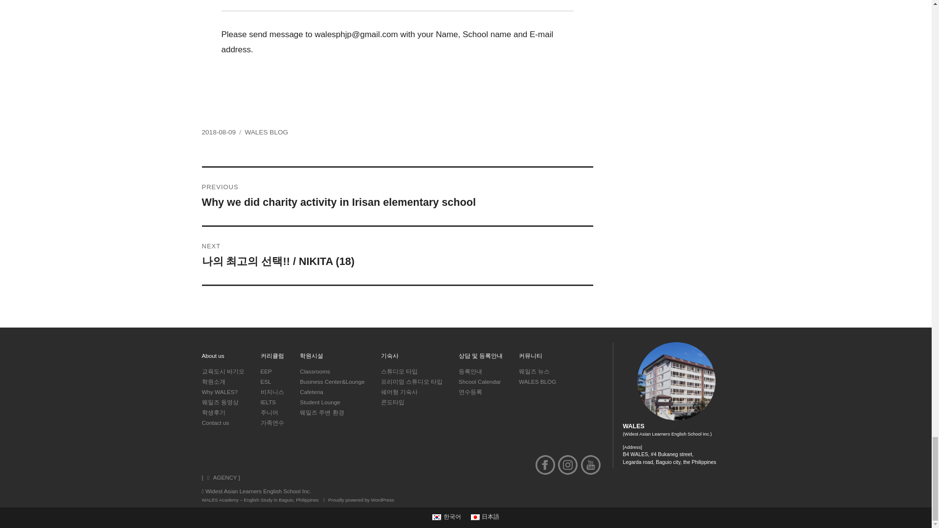 This screenshot has width=939, height=528. I want to click on instagram, so click(567, 464).